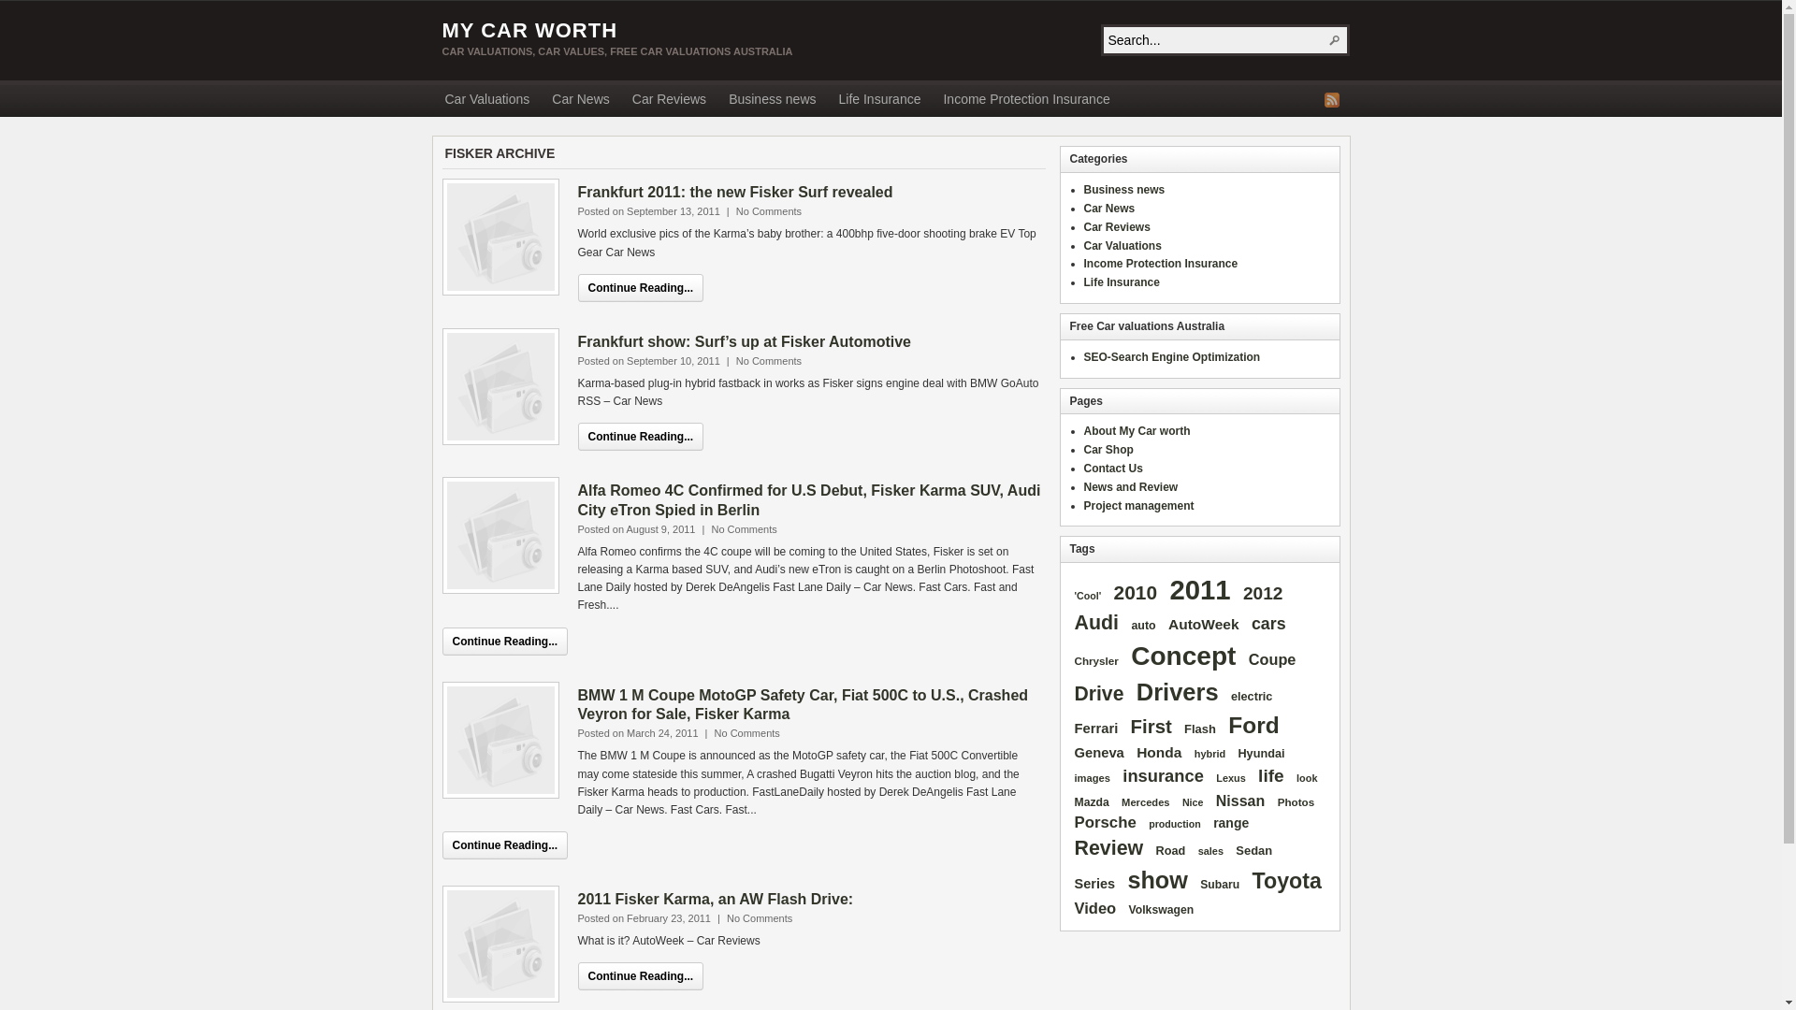  I want to click on Car Valuations, so click(1122, 246).